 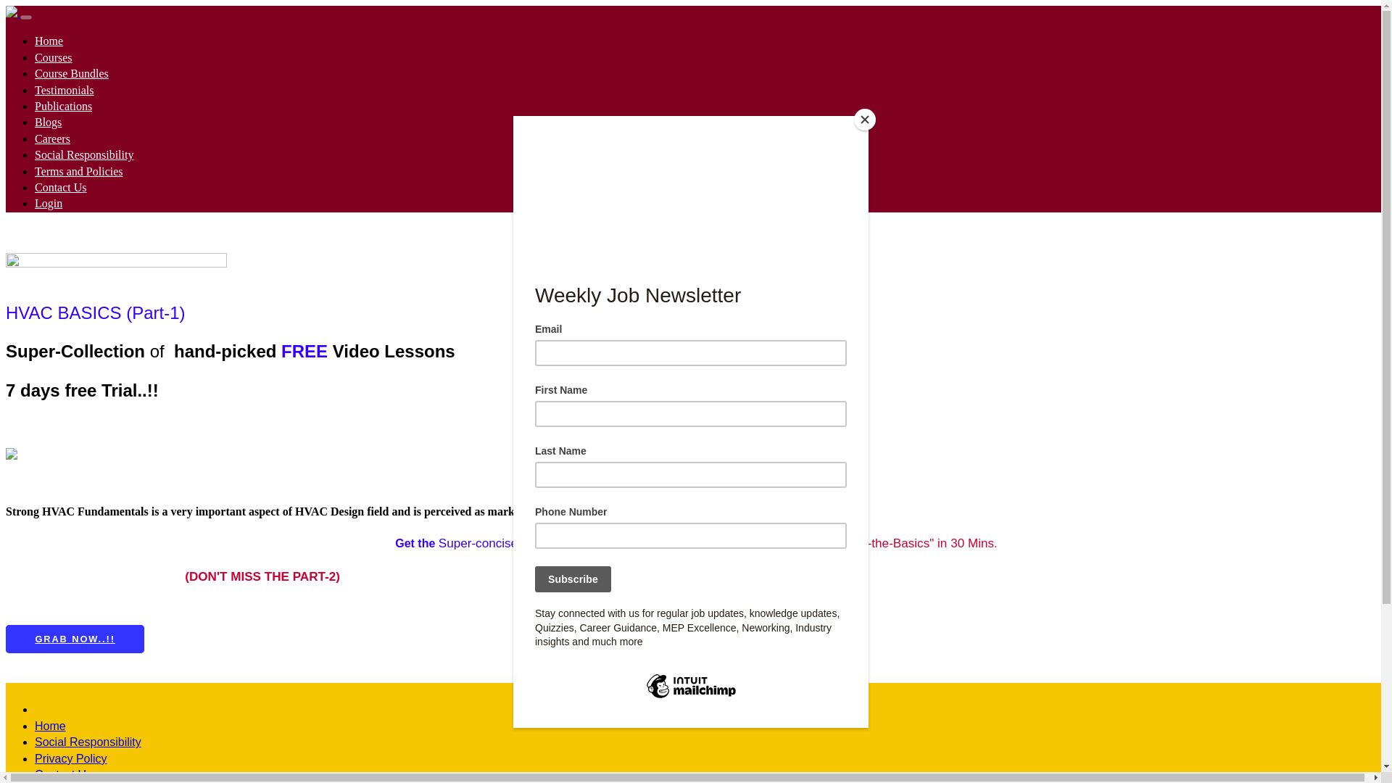 I want to click on Publications, so click(x=63, y=106).